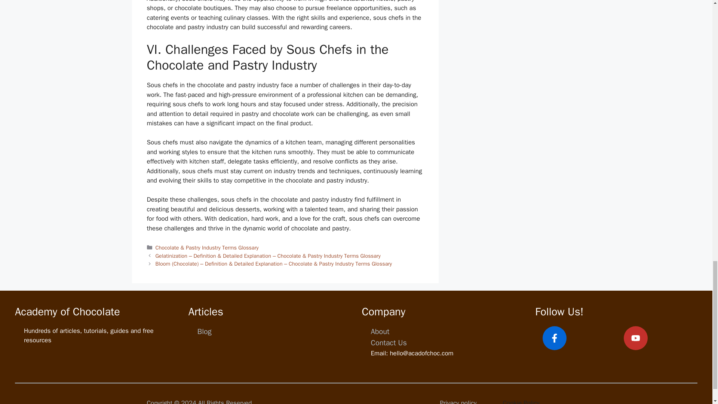 This screenshot has width=718, height=404. I want to click on Academy of Chocolate, so click(67, 312).